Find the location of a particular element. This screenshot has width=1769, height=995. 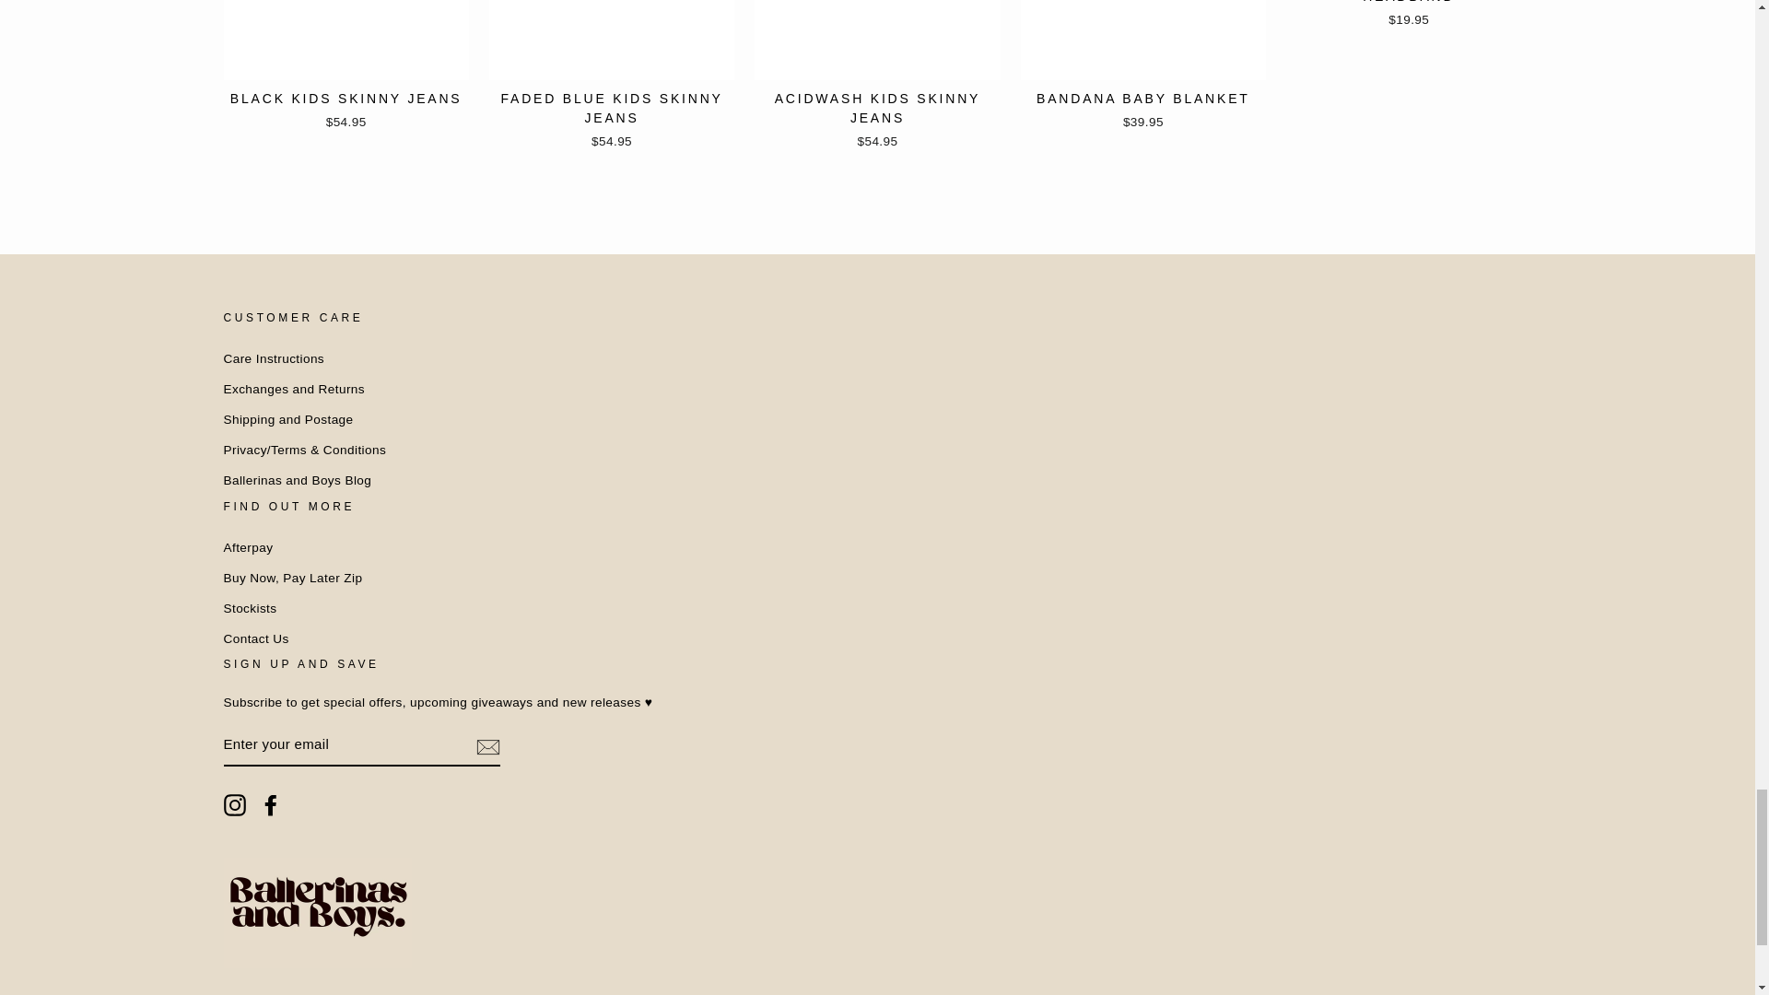

Ballerinas and Boys  on Facebook is located at coordinates (271, 804).